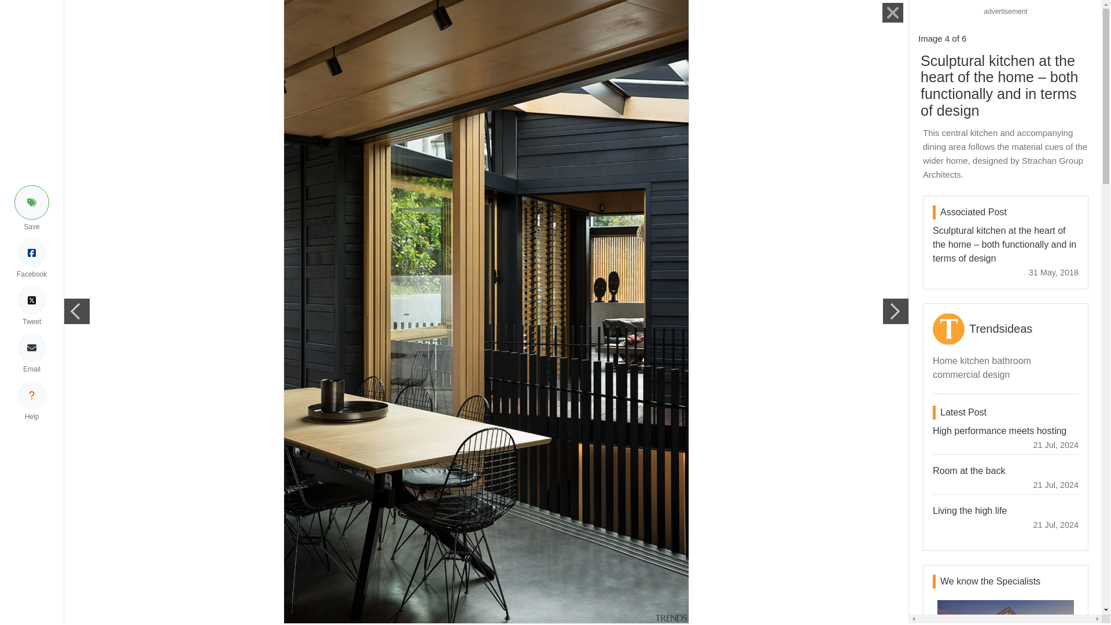 The image size is (1111, 625). I want to click on High performance meets hosting, so click(1006, 431).